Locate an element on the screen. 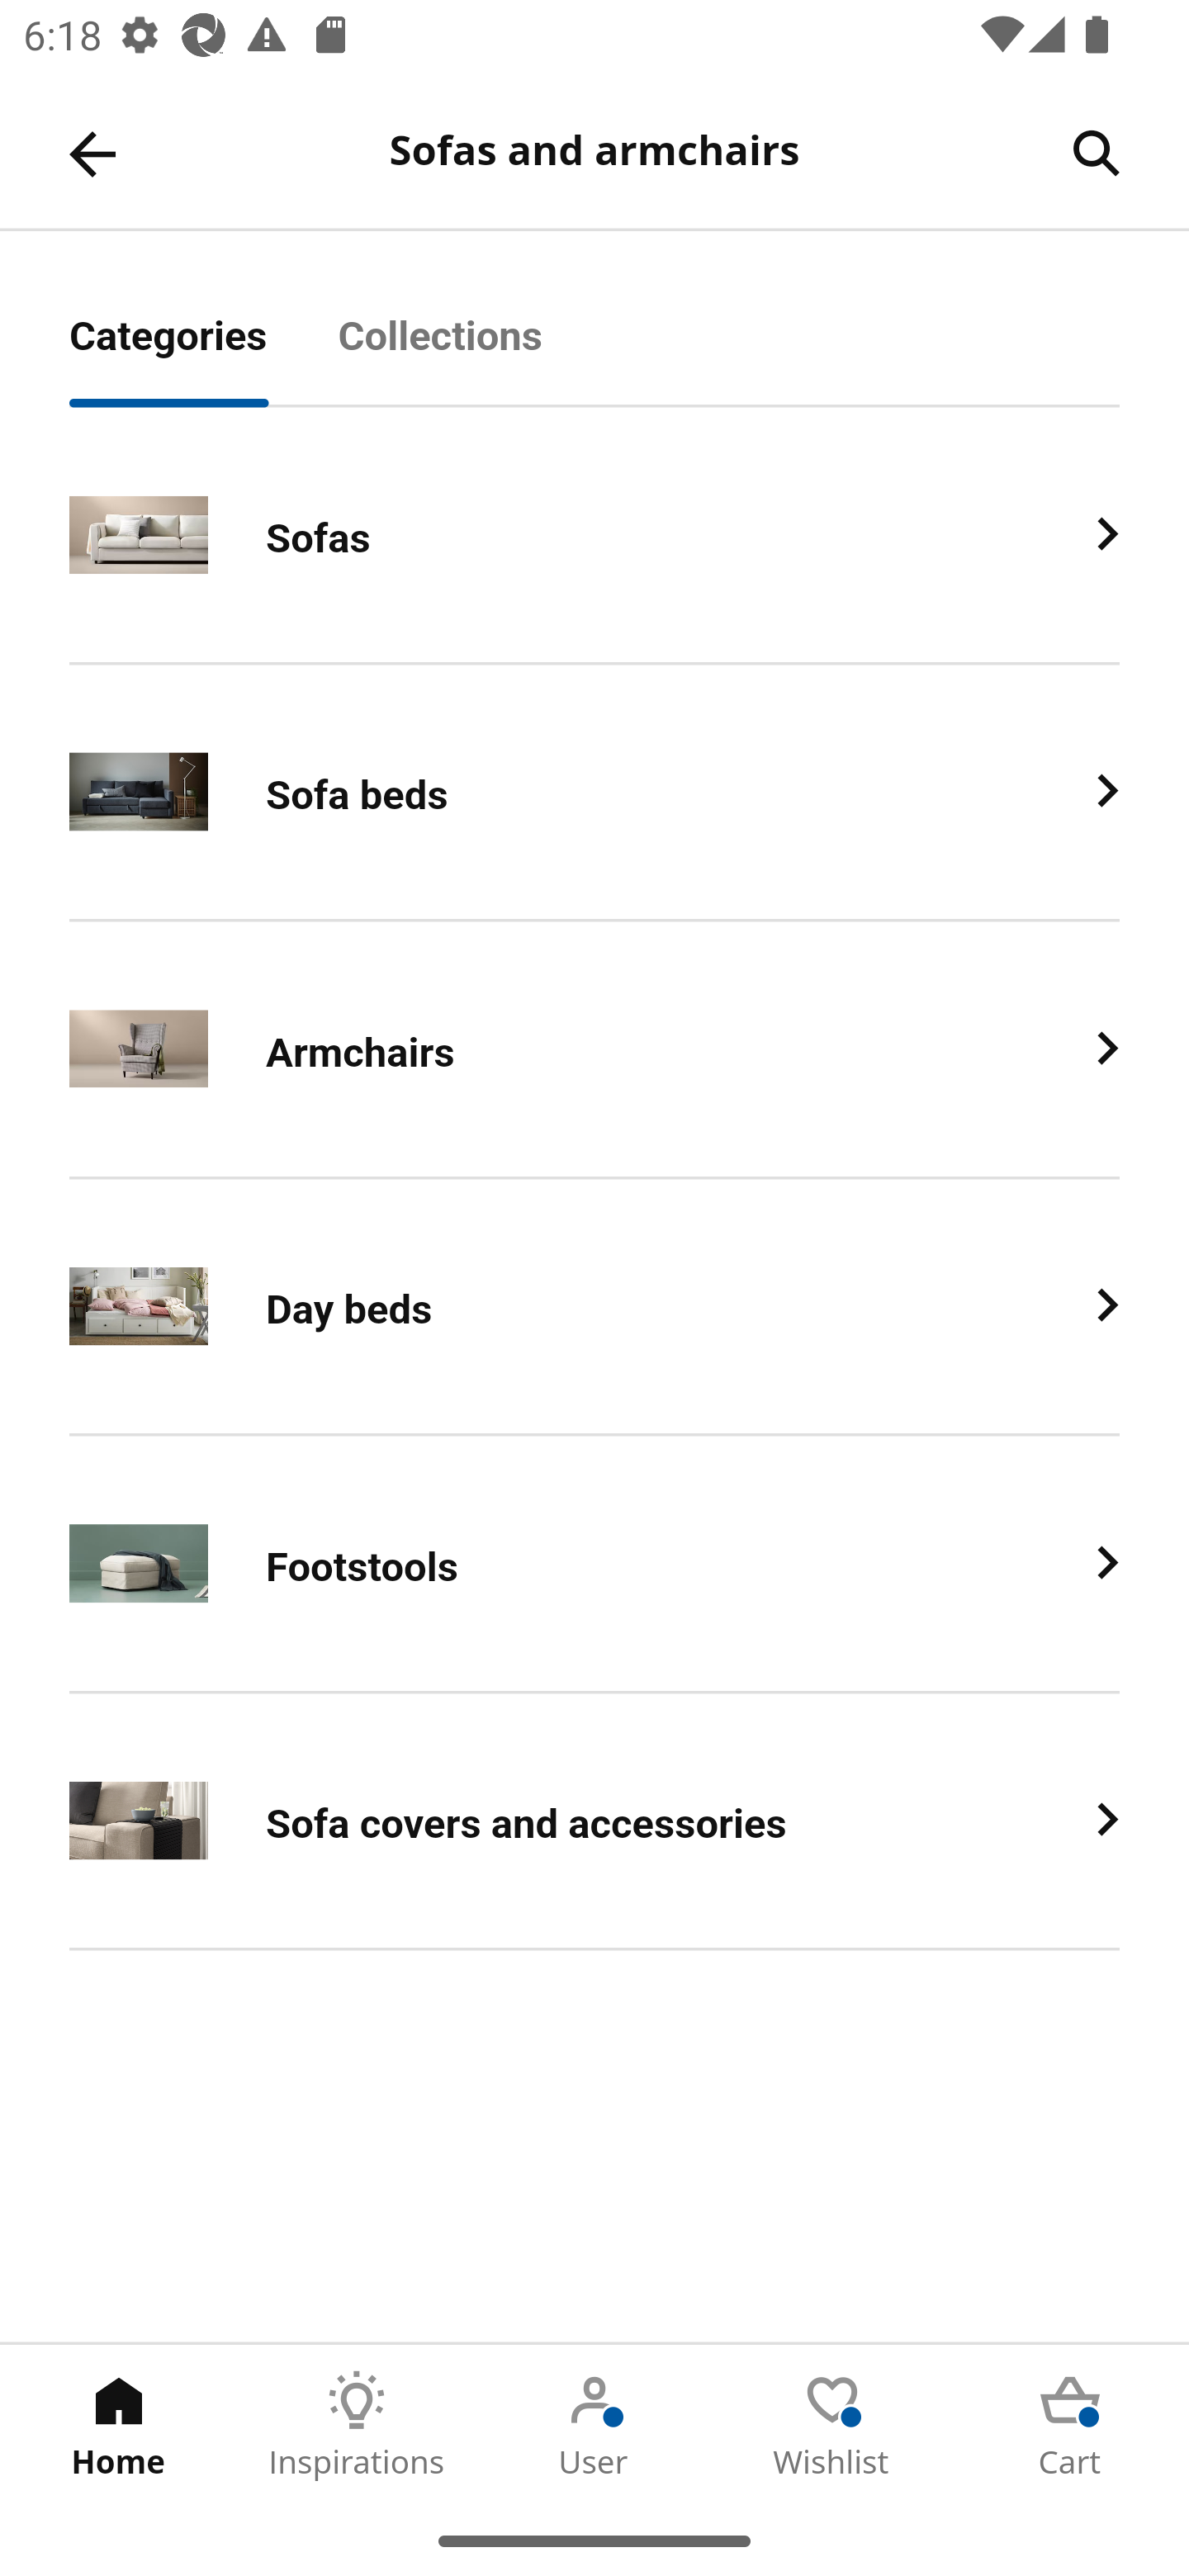 The height and width of the screenshot is (2576, 1189). Inspirations
Tab 2 of 5 is located at coordinates (357, 2425).